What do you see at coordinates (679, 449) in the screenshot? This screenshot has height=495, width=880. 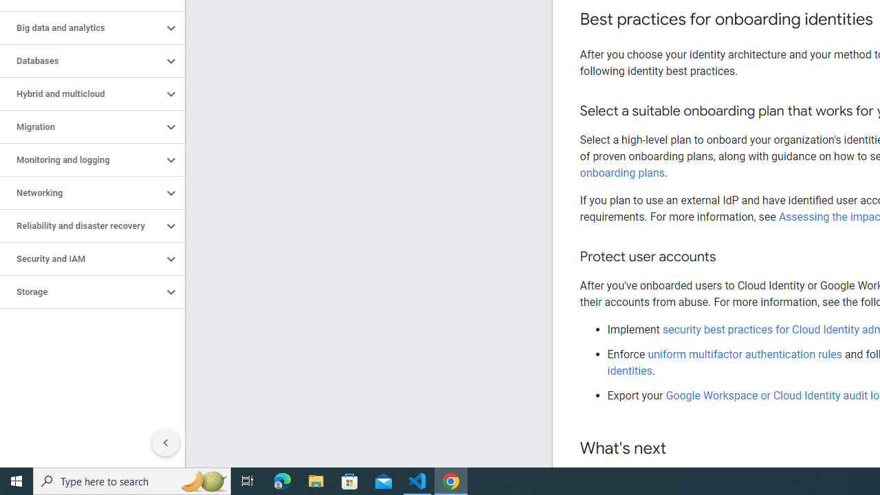 I see `Copy link to this section: What's next` at bounding box center [679, 449].